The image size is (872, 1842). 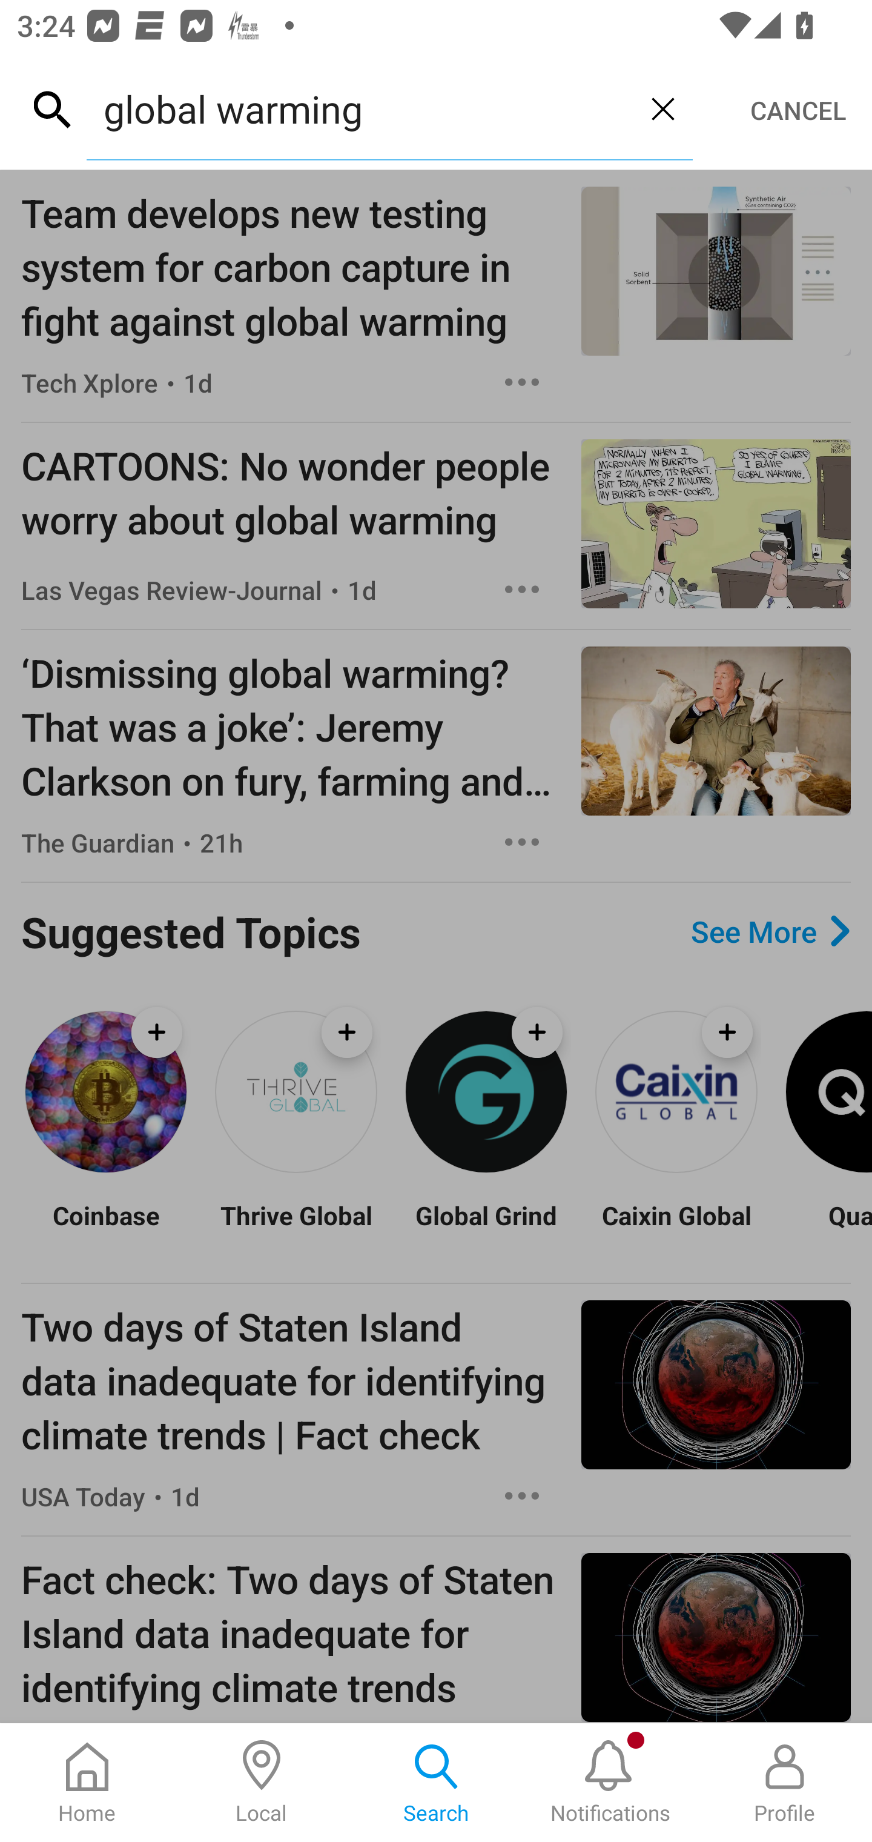 I want to click on global warming, so click(x=360, y=108).